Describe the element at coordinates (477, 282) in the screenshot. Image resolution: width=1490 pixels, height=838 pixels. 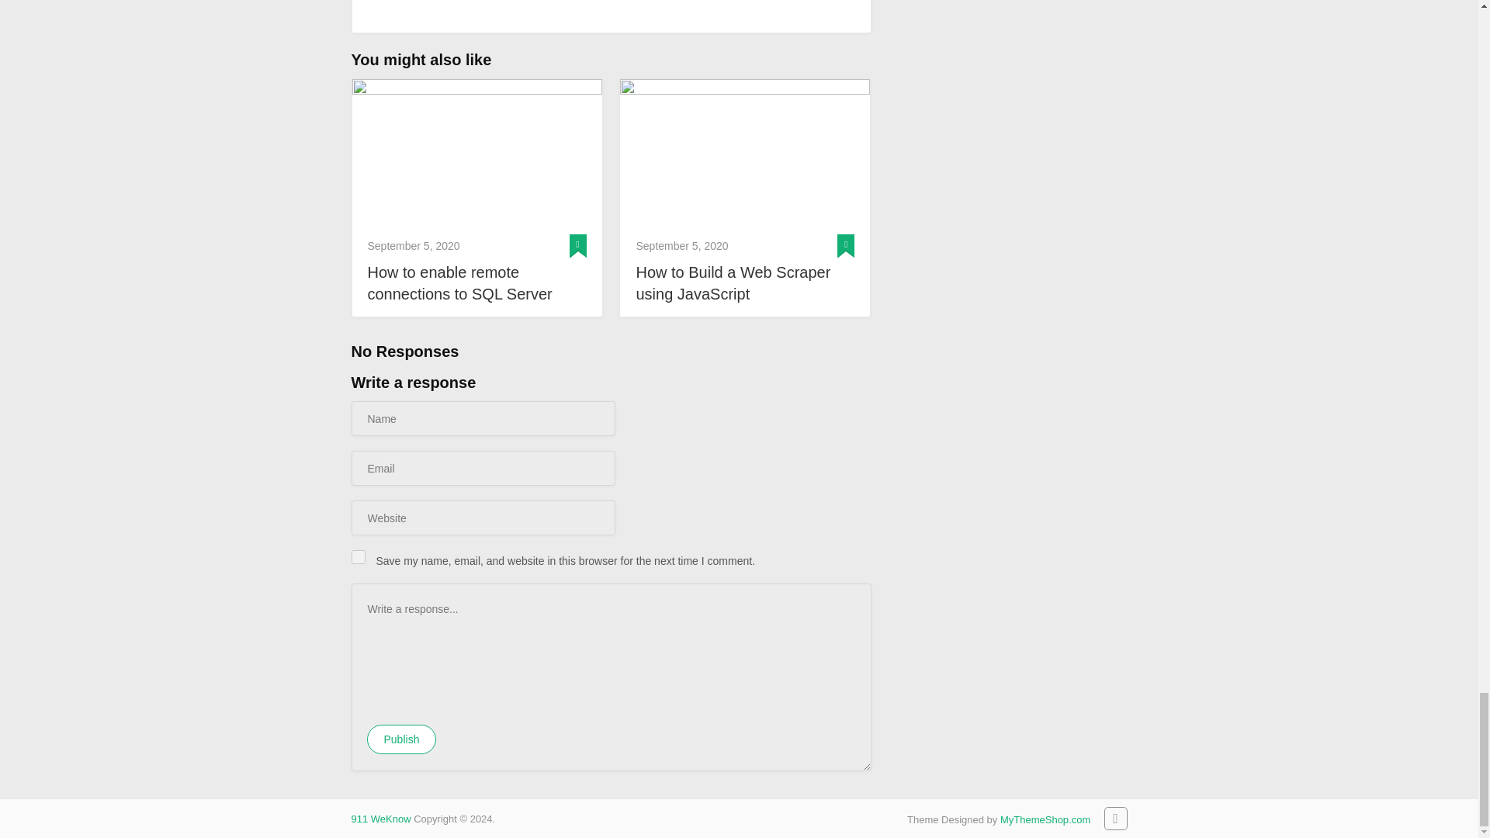
I see `How to enable remote connections to SQL Server` at that location.